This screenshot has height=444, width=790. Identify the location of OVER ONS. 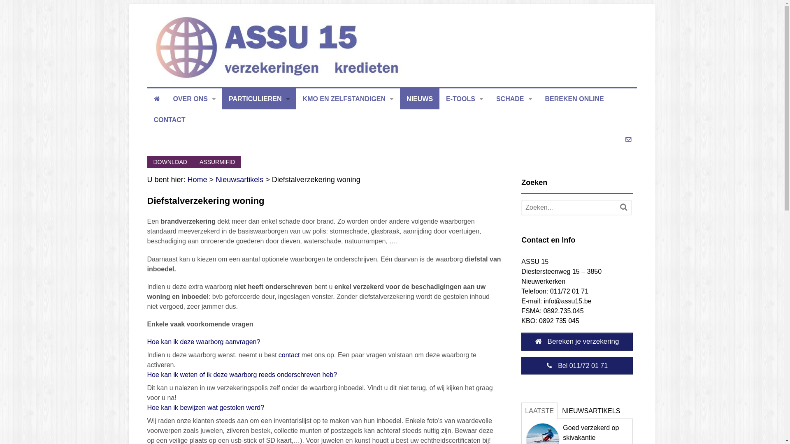
(194, 99).